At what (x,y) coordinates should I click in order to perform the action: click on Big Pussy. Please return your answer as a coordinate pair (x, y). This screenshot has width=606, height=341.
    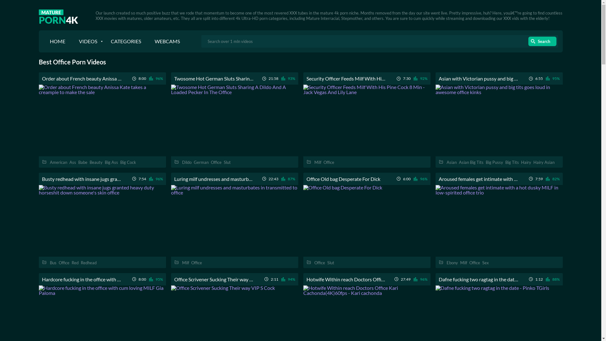
    Looking at the image, I should click on (494, 162).